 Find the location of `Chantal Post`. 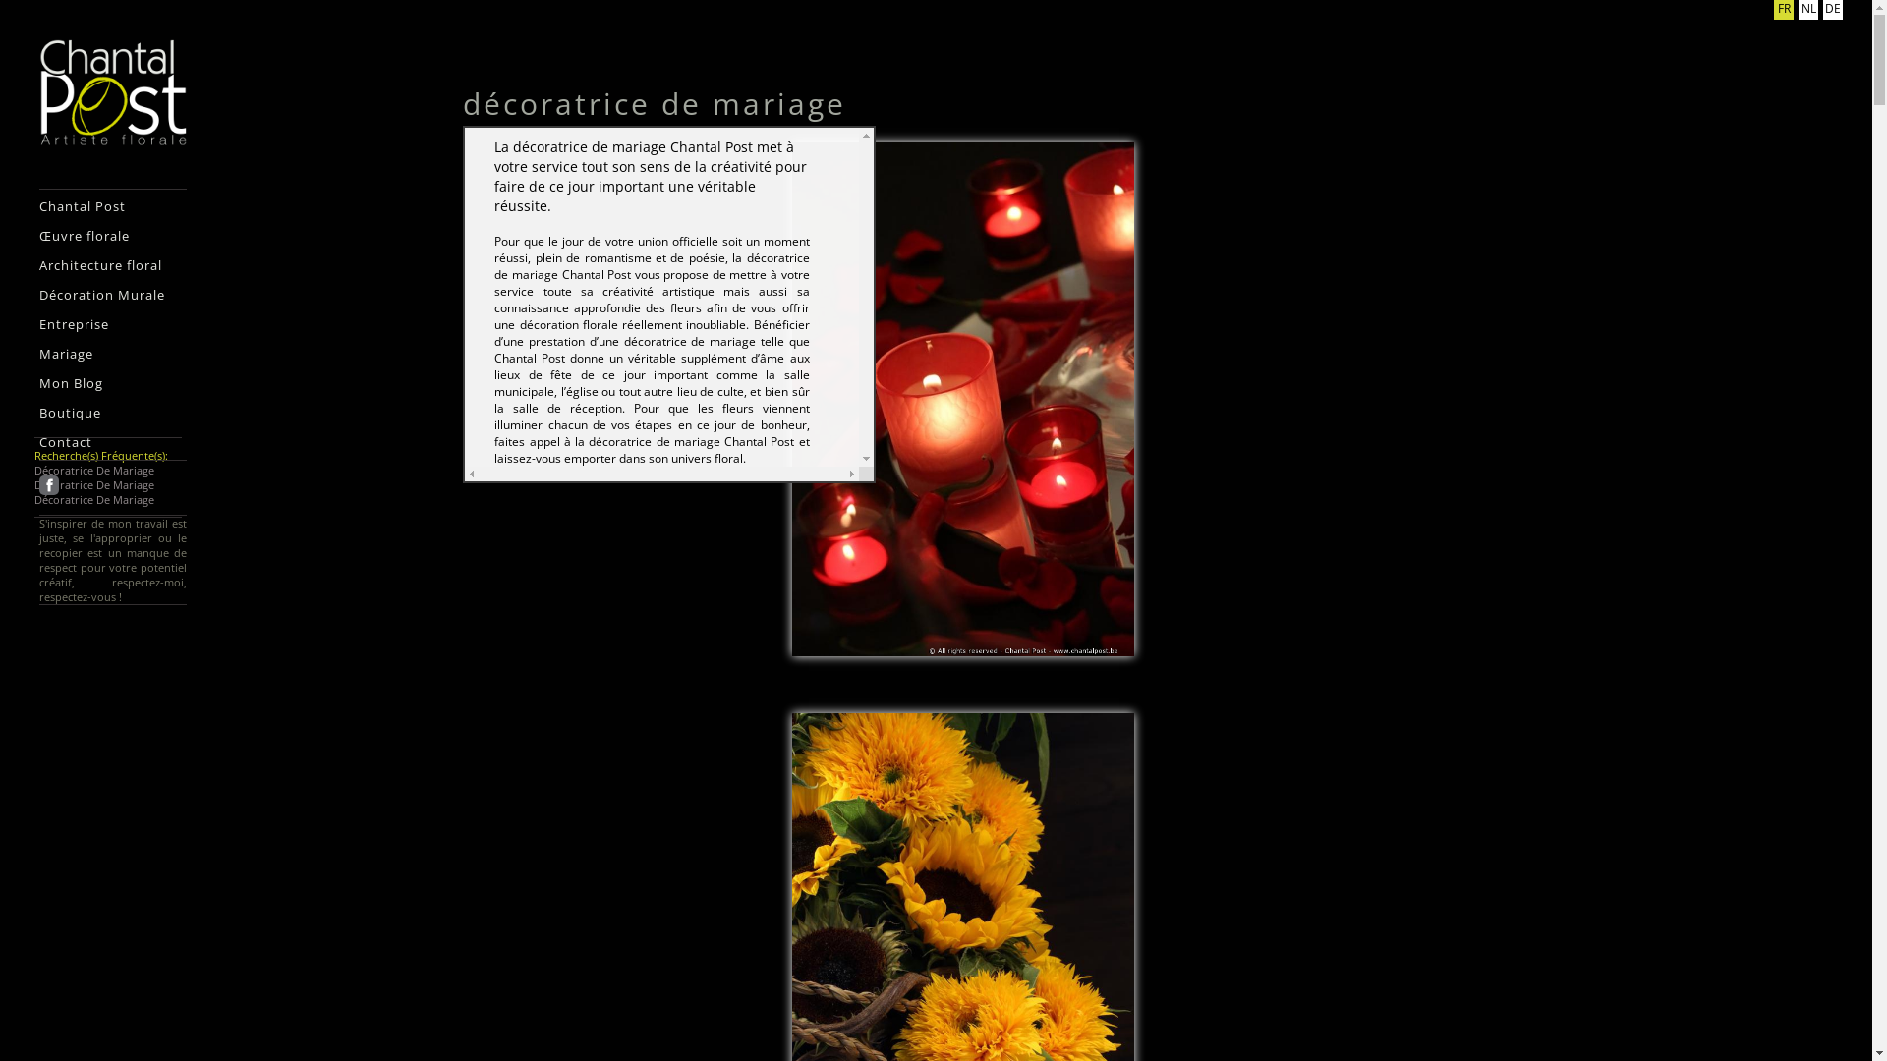

Chantal Post is located at coordinates (114, 206).